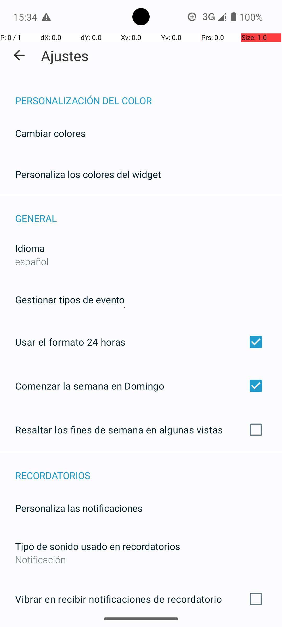 This screenshot has width=282, height=627. What do you see at coordinates (30, 248) in the screenshot?
I see `Idioma` at bounding box center [30, 248].